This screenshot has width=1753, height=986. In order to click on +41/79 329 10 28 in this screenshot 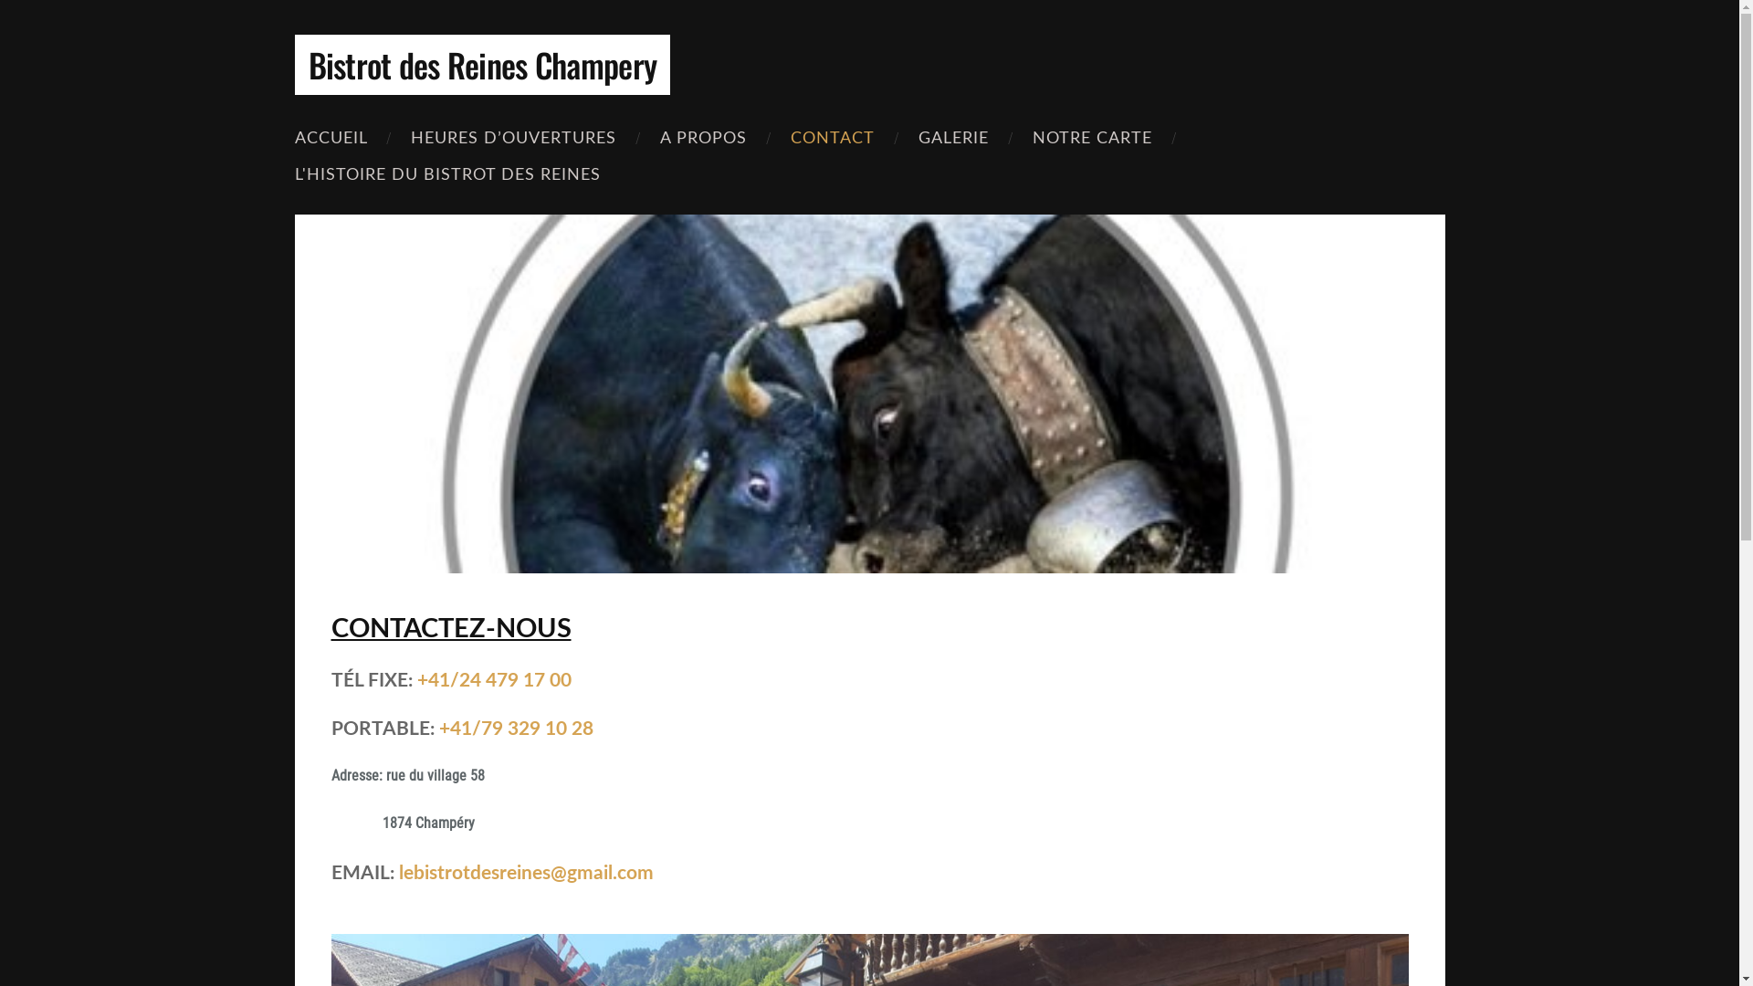, I will do `click(515, 727)`.